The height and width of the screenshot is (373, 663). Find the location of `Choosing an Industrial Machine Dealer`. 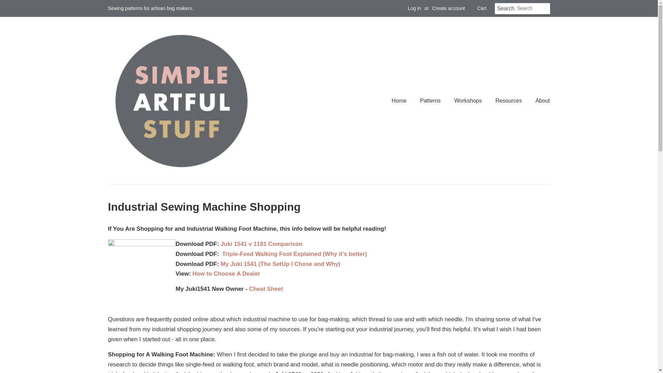

Choosing an Industrial Machine Dealer is located at coordinates (226, 274).